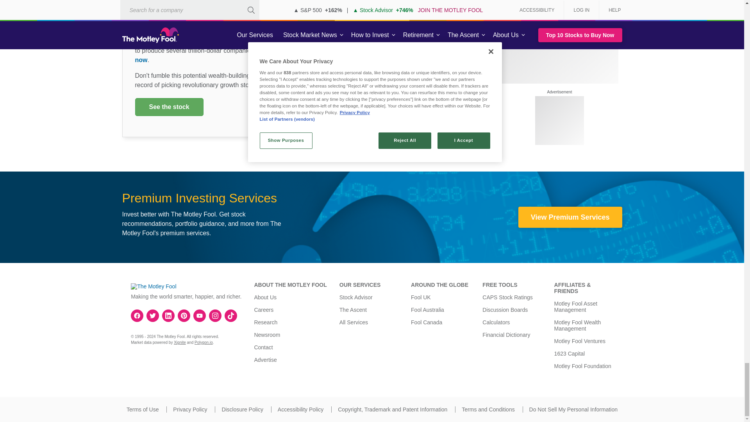 The width and height of the screenshot is (750, 422). I want to click on Do Not Sell My Personal Information., so click(573, 409).